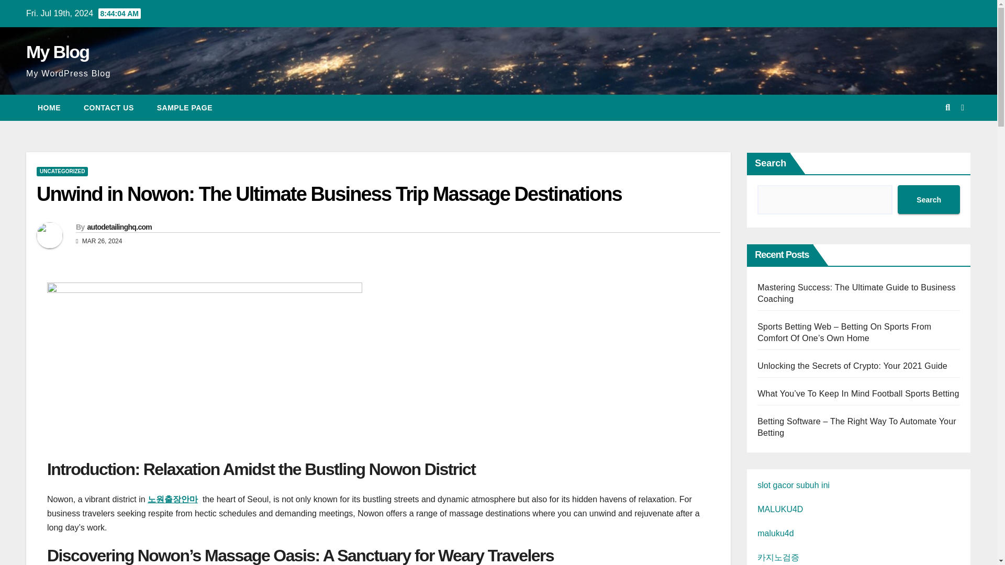 This screenshot has height=565, width=1005. Describe the element at coordinates (62, 171) in the screenshot. I see `UNCATEGORIZED` at that location.